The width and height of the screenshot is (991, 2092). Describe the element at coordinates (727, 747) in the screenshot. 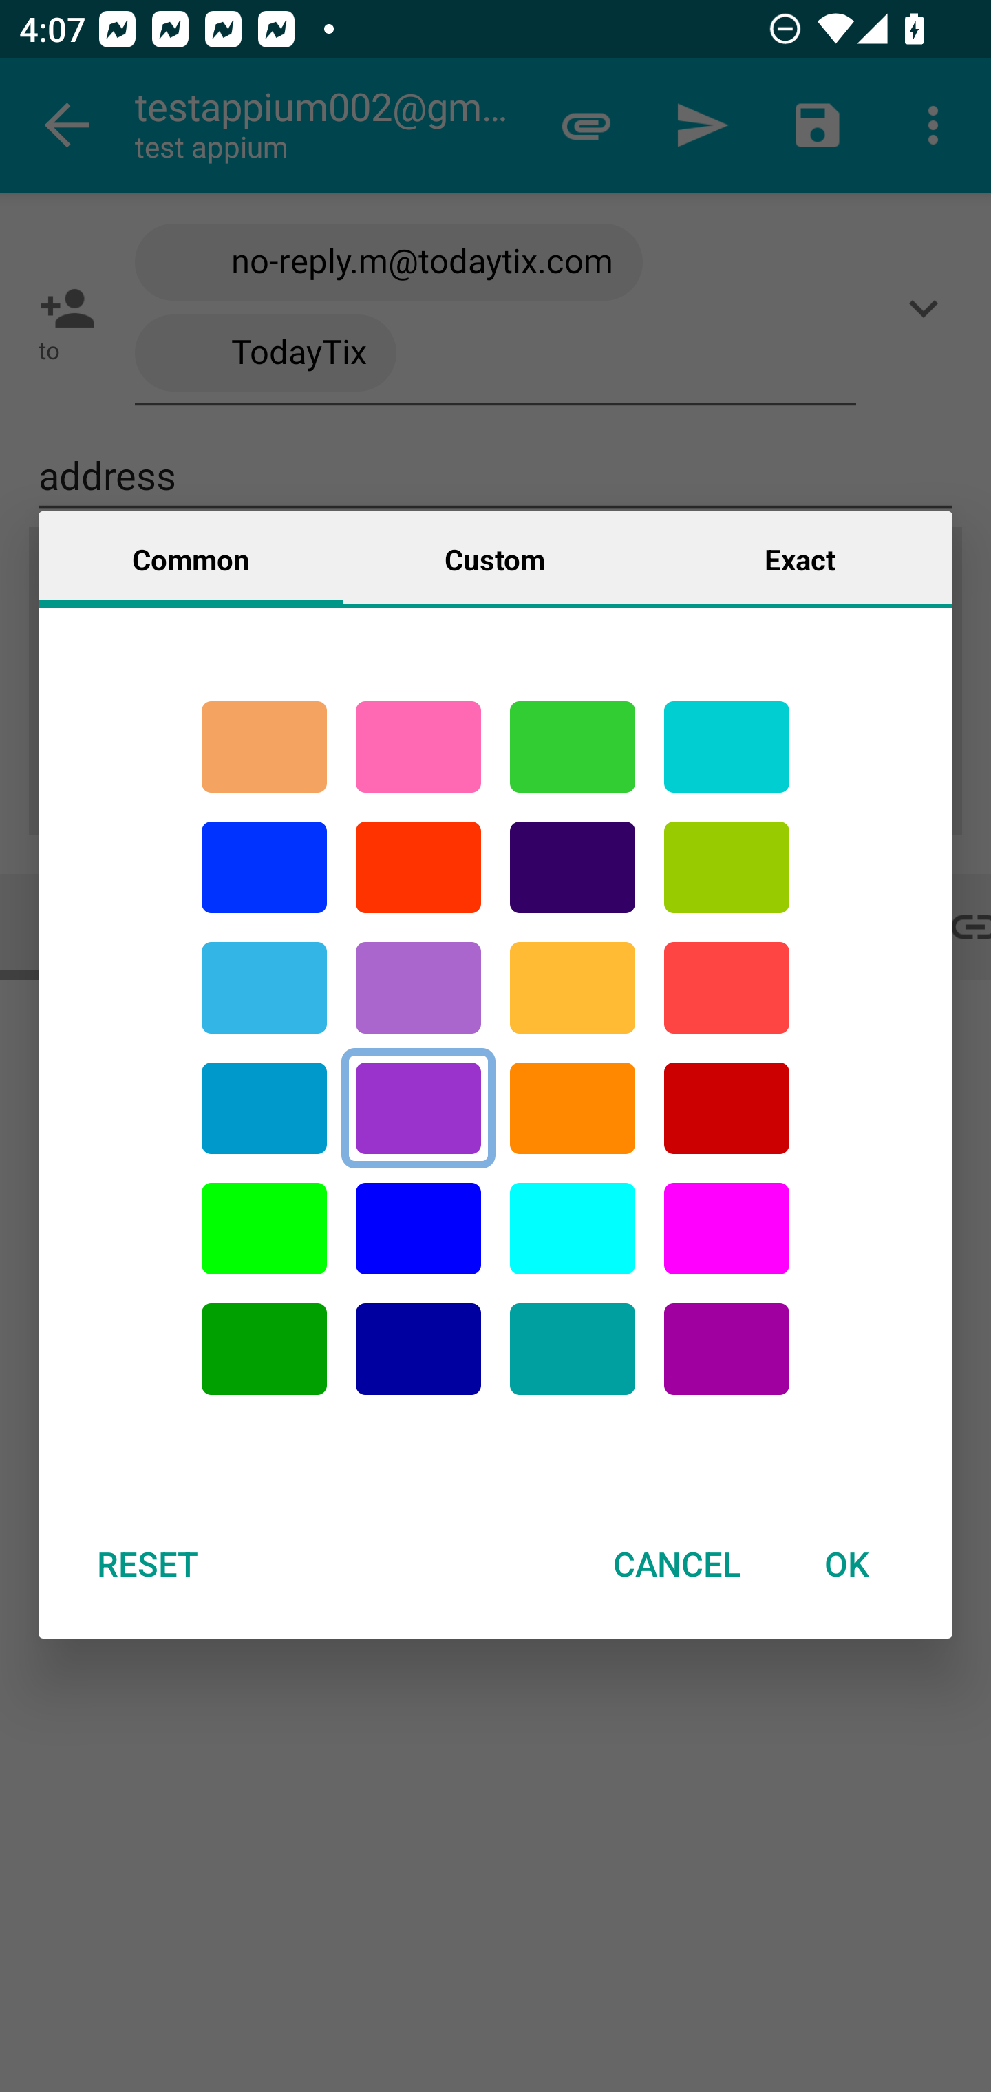

I see `Cyan` at that location.